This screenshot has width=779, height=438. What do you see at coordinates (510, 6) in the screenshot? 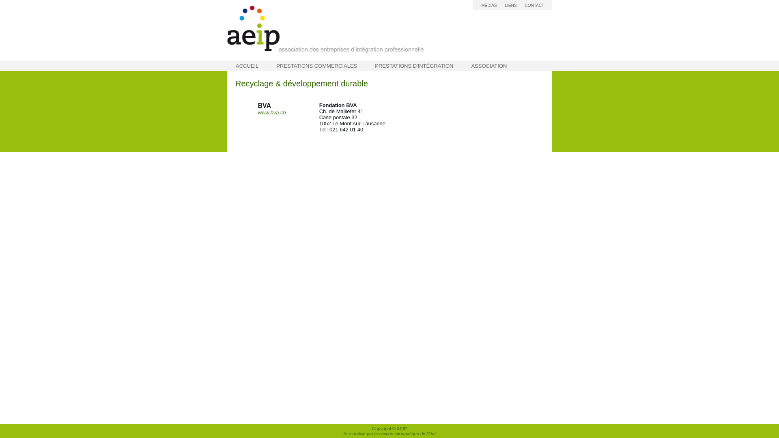
I see `LIENS` at bounding box center [510, 6].